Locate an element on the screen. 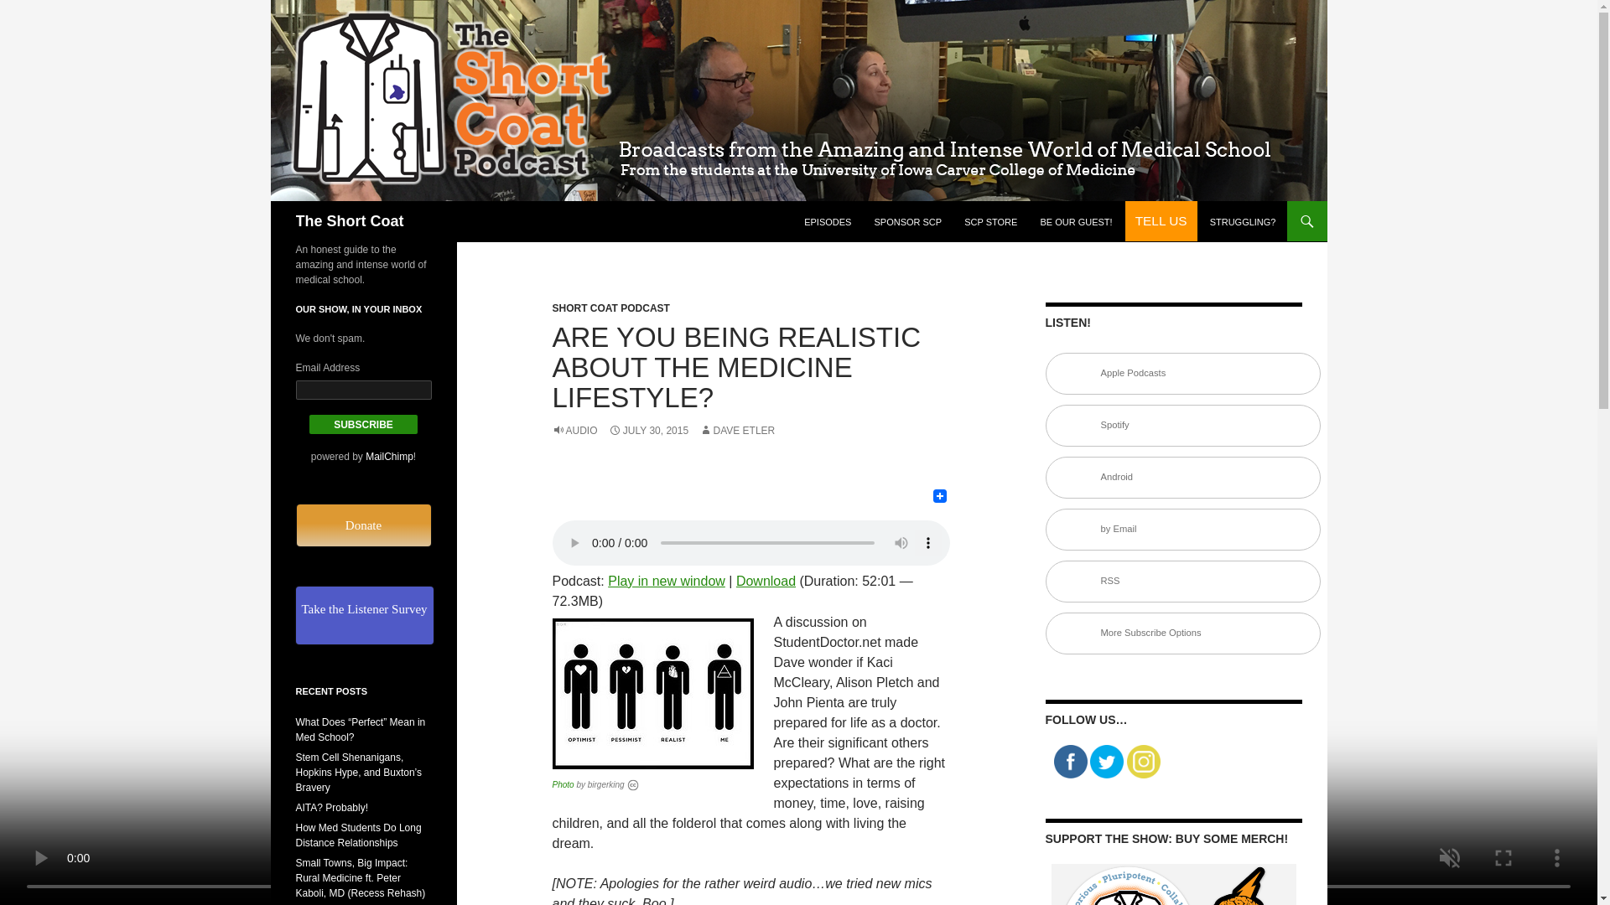 This screenshot has width=1610, height=905. TELL US is located at coordinates (1161, 221).